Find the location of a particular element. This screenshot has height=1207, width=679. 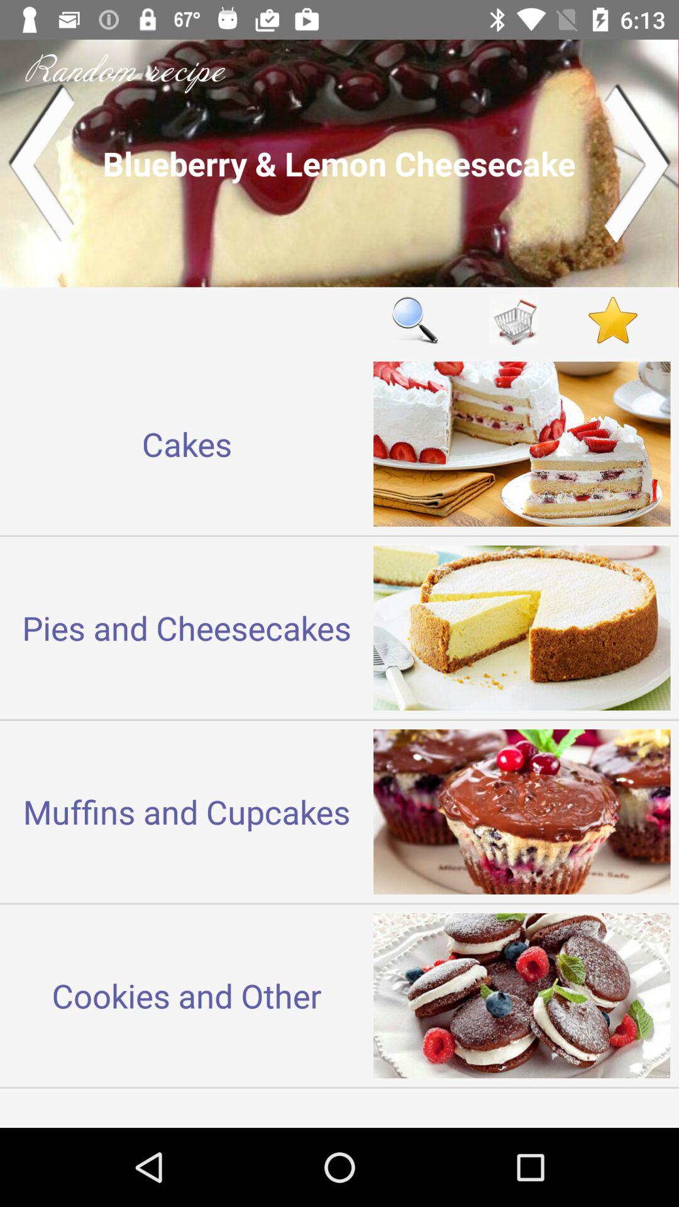

see the cart is located at coordinates (514, 319).